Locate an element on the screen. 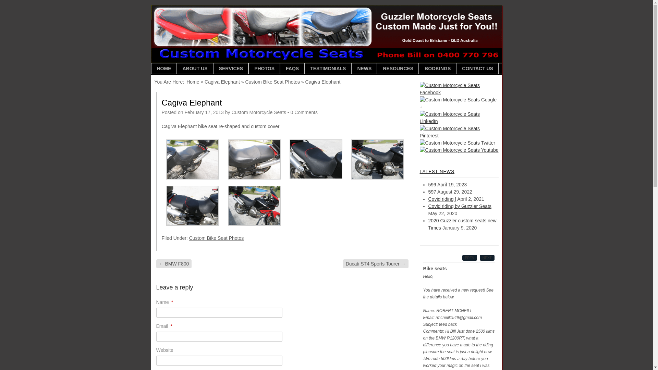 Image resolution: width=658 pixels, height=370 pixels. Home is located at coordinates (193, 82).